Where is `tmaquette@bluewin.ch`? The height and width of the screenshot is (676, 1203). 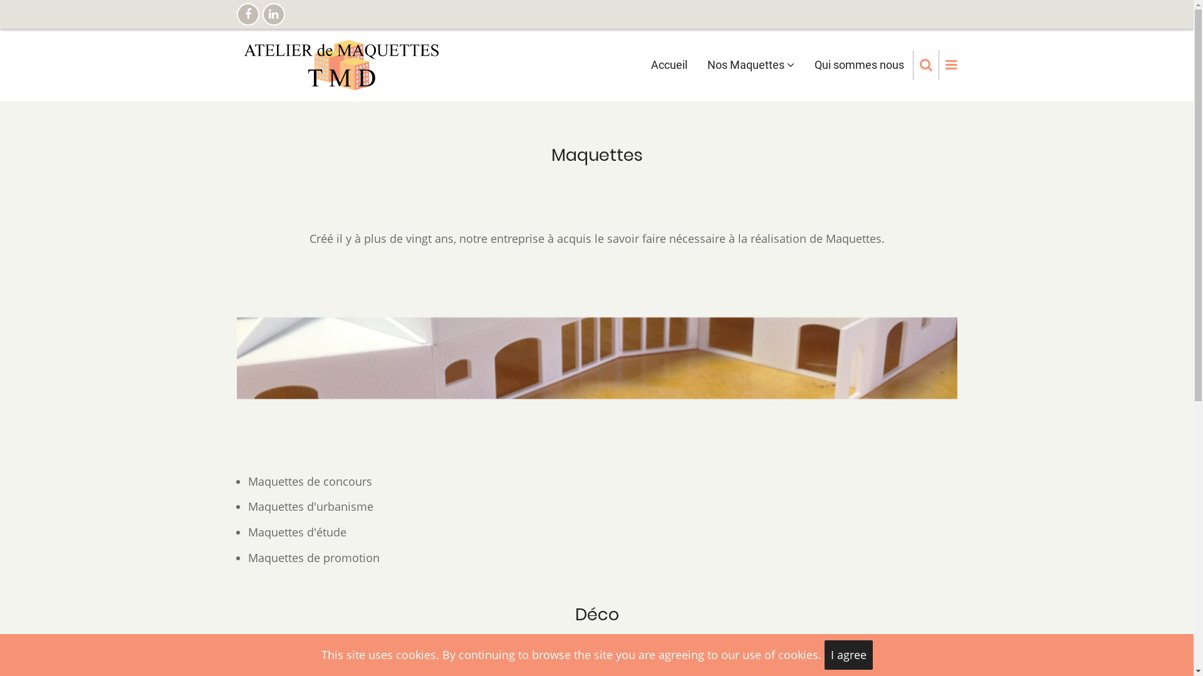 tmaquette@bluewin.ch is located at coordinates (330, 523).